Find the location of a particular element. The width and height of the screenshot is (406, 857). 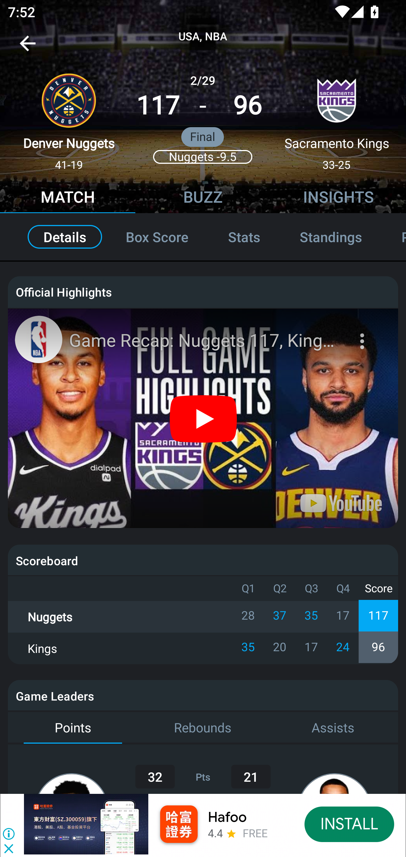

Assists is located at coordinates (333, 728).